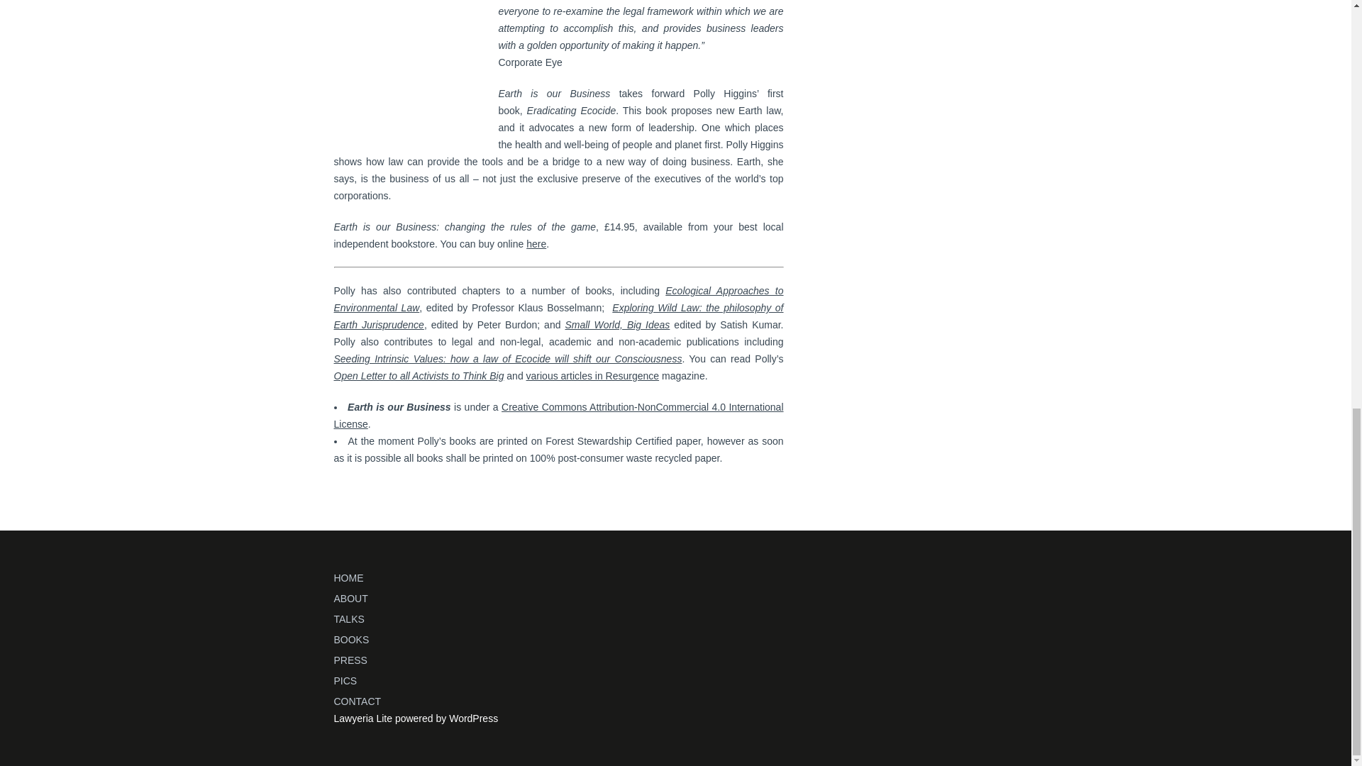  Describe the element at coordinates (350, 660) in the screenshot. I see `PRESS` at that location.